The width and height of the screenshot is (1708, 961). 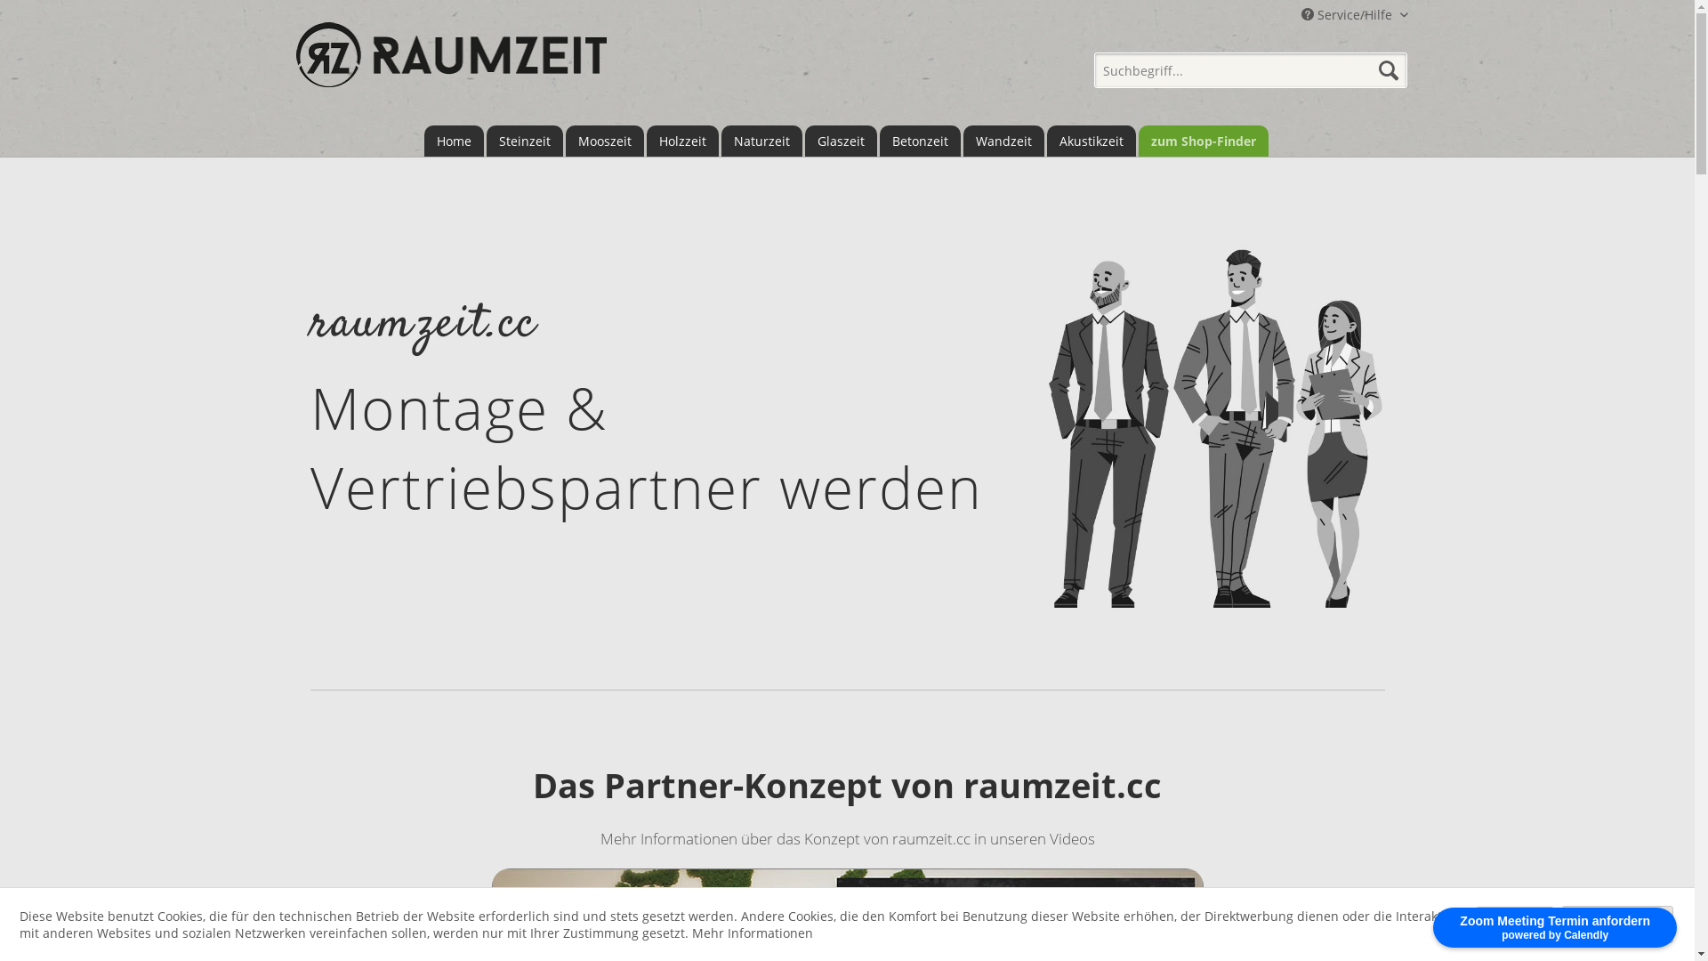 I want to click on Wandzeit, so click(x=1003, y=141).